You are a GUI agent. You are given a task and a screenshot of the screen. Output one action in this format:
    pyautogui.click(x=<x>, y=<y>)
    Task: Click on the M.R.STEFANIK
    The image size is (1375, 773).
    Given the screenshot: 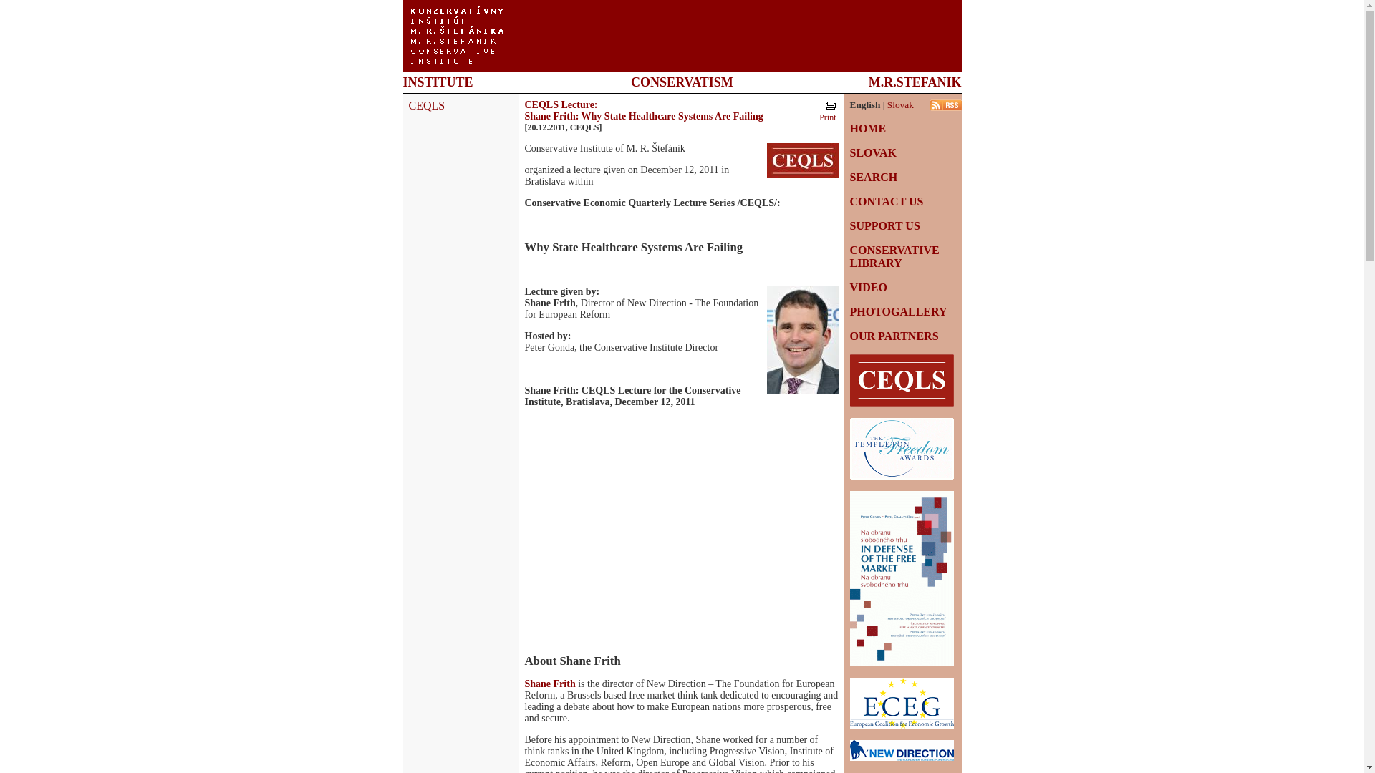 What is the action you would take?
    pyautogui.click(x=915, y=82)
    